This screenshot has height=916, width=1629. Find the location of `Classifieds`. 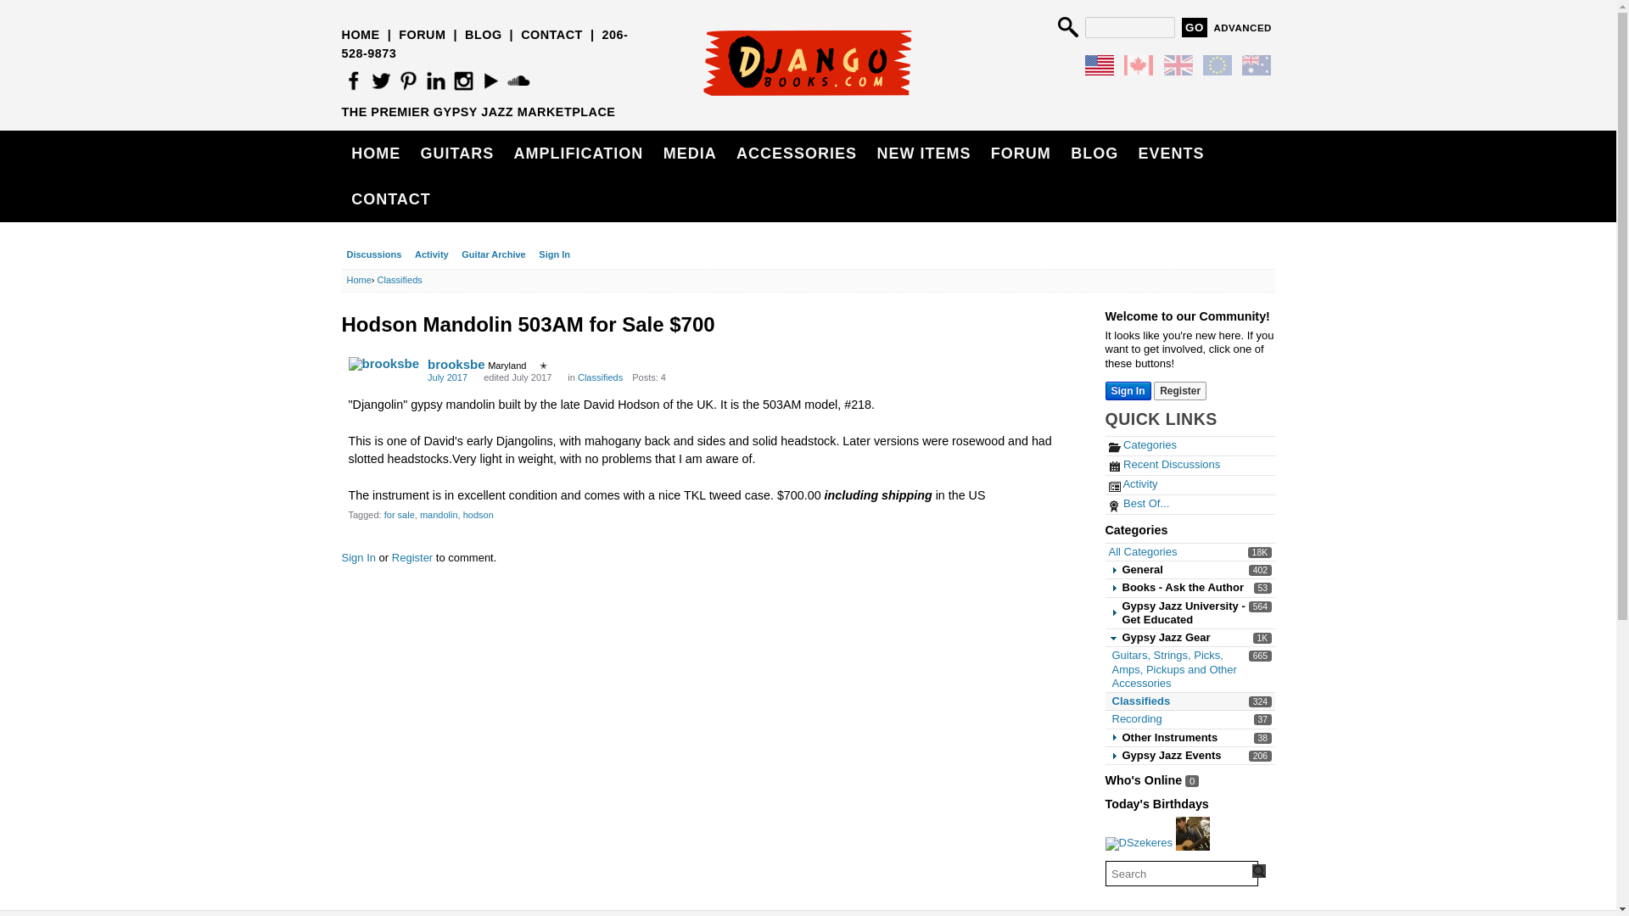

Classifieds is located at coordinates (1142, 444).